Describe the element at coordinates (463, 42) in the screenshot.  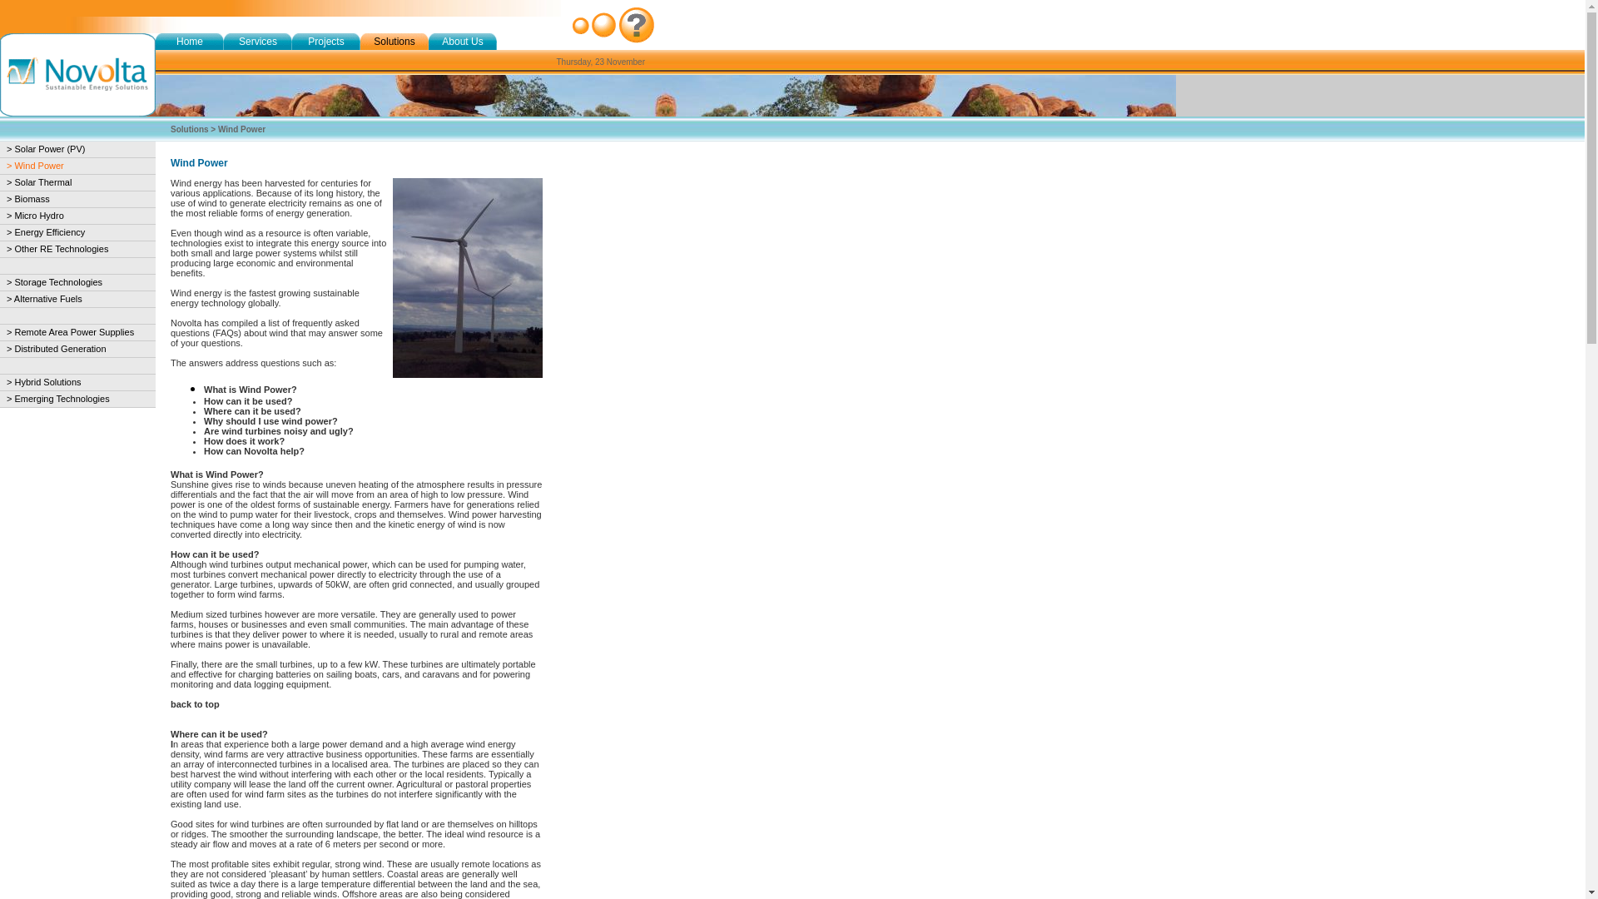
I see `About Us` at that location.